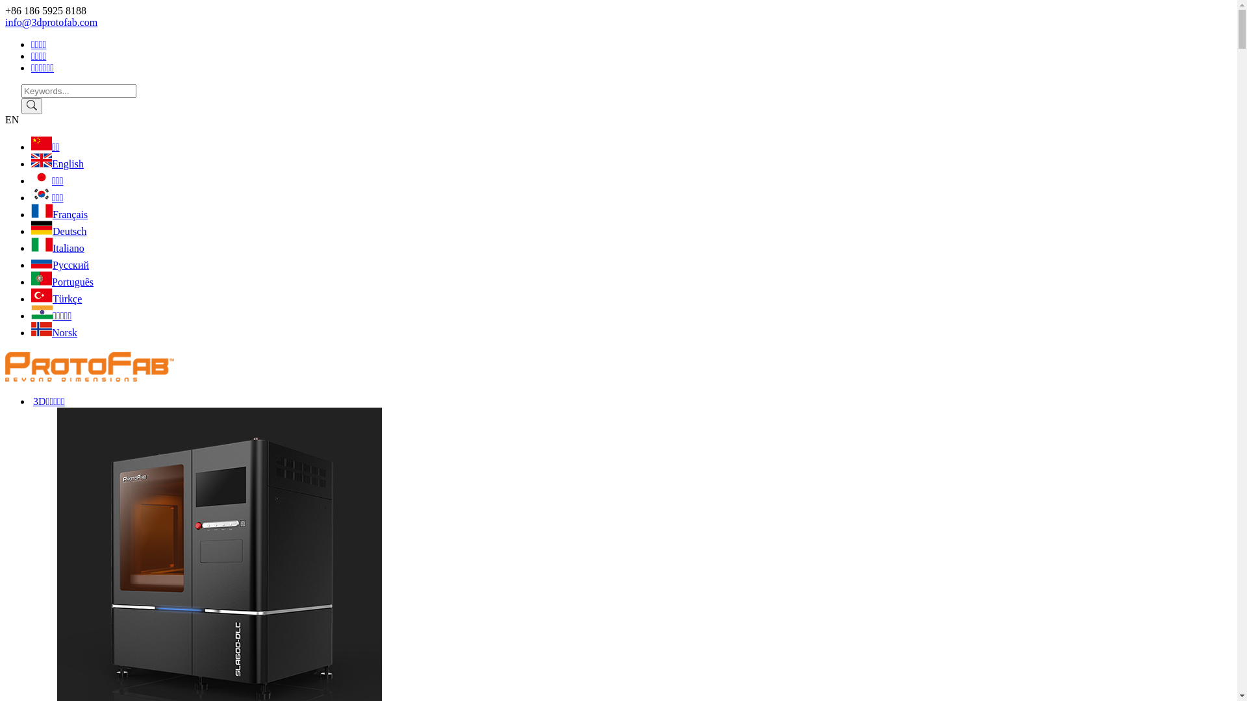 The height and width of the screenshot is (701, 1247). Describe the element at coordinates (57, 164) in the screenshot. I see `English` at that location.